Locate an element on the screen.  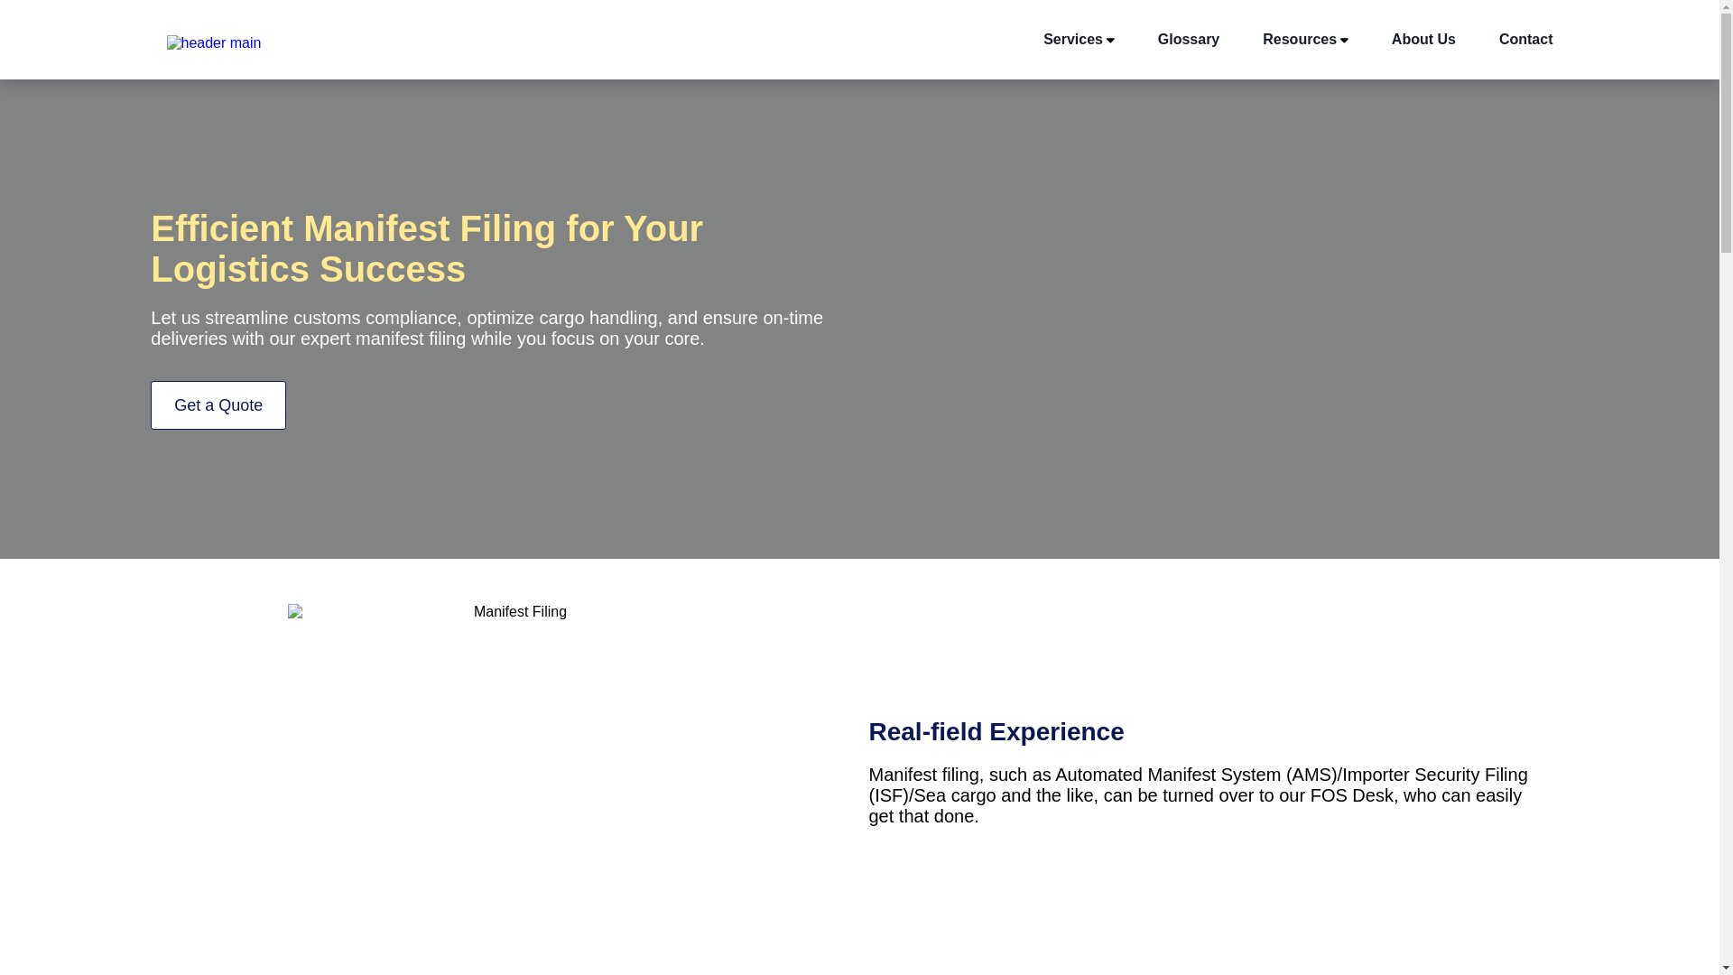
header main is located at coordinates (213, 43).